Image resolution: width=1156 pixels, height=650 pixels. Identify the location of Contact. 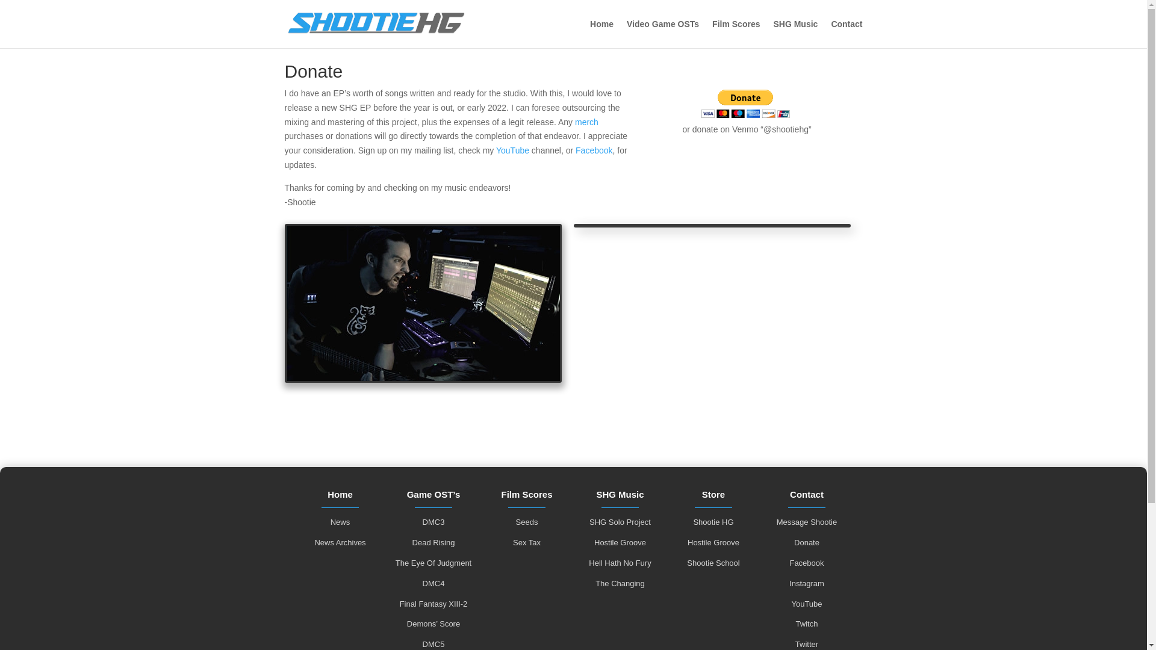
(847, 34).